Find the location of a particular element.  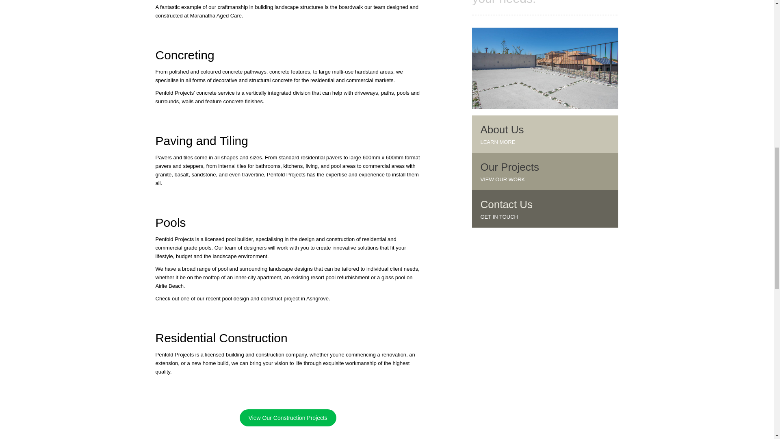

Ashgrove is located at coordinates (317, 298).